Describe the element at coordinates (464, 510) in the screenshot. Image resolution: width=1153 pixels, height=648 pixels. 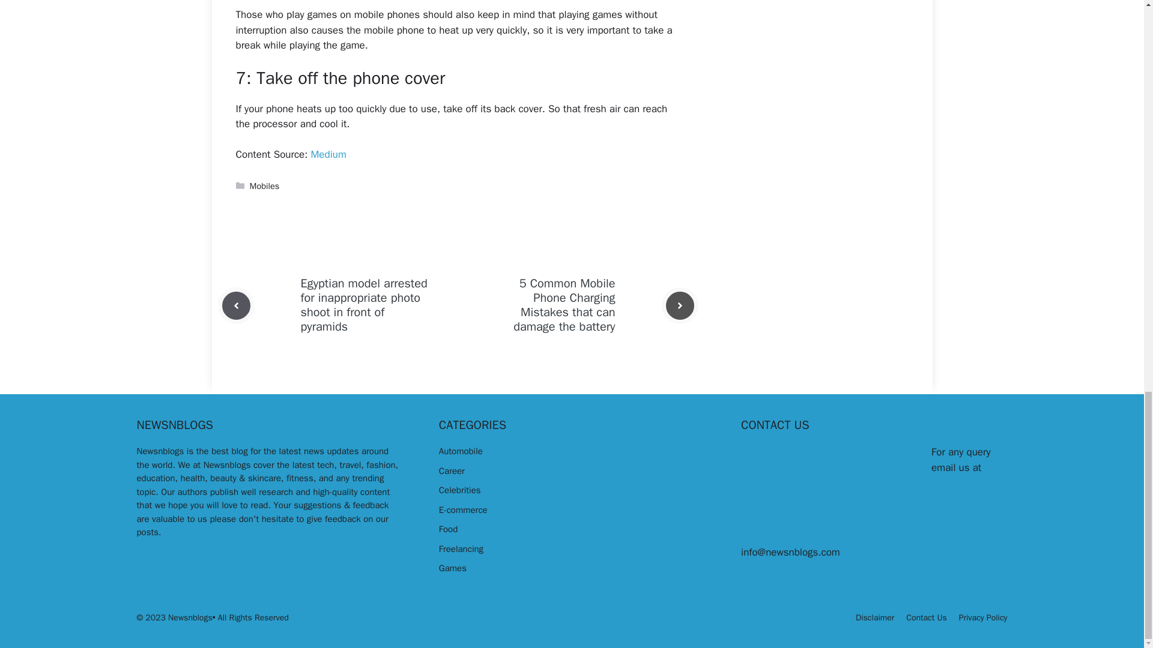
I see `E-commerce` at that location.